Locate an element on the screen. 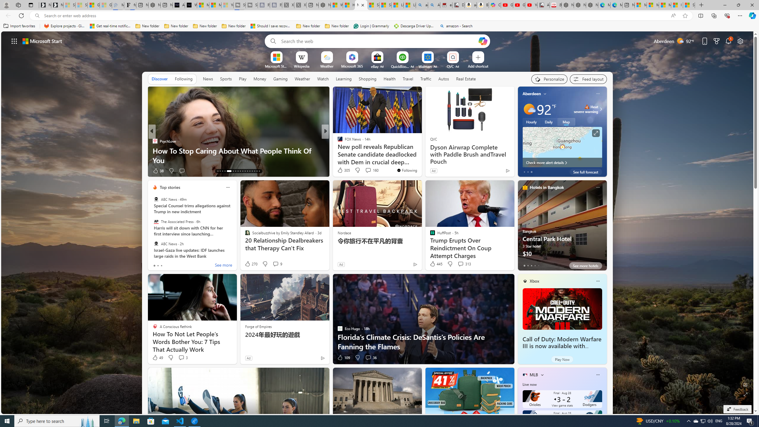 This screenshot has width=759, height=427. 124 Like is located at coordinates (342, 171).